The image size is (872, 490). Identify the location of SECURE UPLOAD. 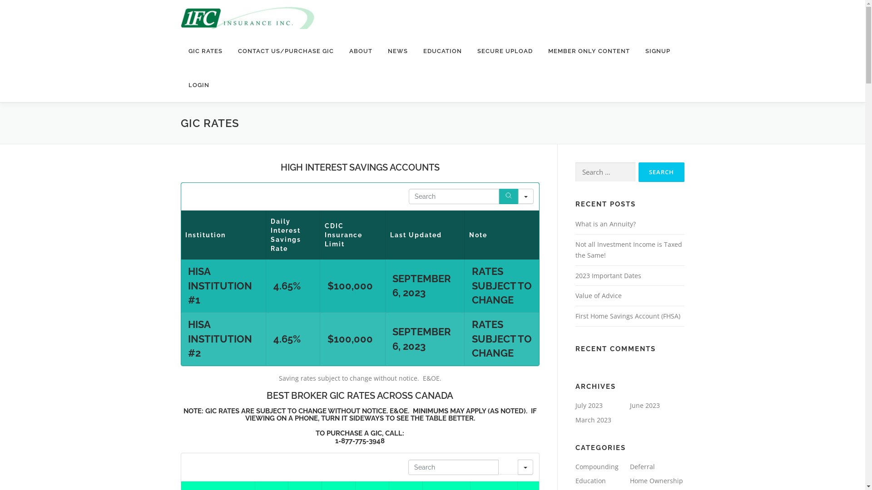
(505, 51).